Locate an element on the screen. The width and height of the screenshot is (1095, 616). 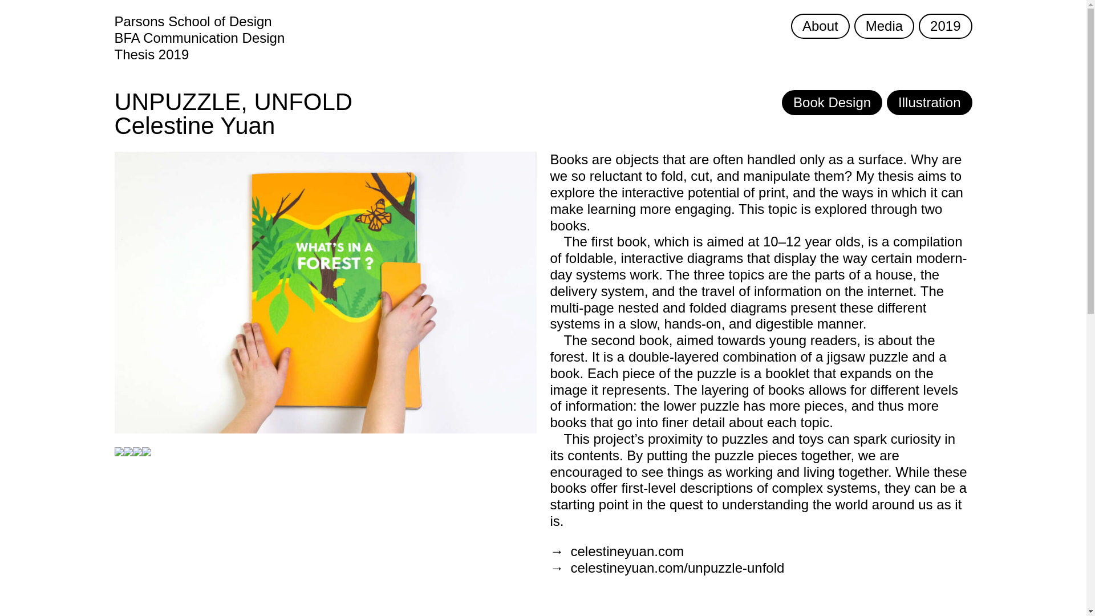
2019 is located at coordinates (945, 26).